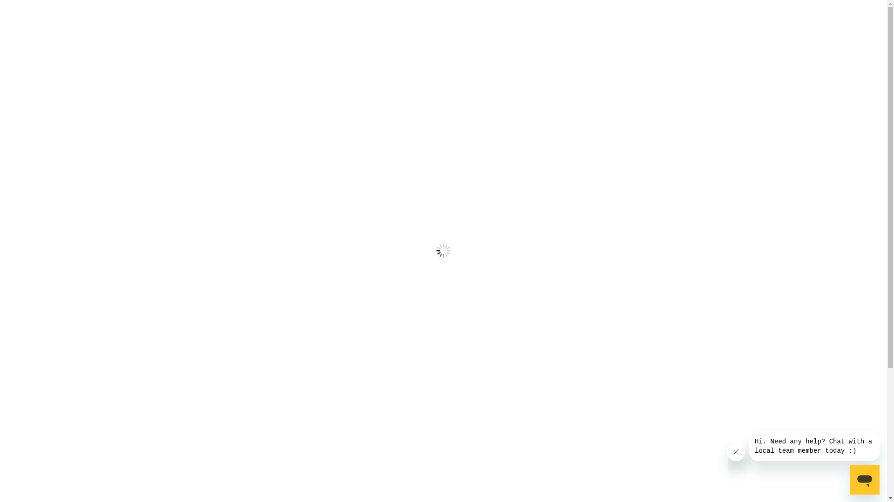 Image resolution: width=894 pixels, height=502 pixels. What do you see at coordinates (290, 64) in the screenshot?
I see `NEWS` at bounding box center [290, 64].